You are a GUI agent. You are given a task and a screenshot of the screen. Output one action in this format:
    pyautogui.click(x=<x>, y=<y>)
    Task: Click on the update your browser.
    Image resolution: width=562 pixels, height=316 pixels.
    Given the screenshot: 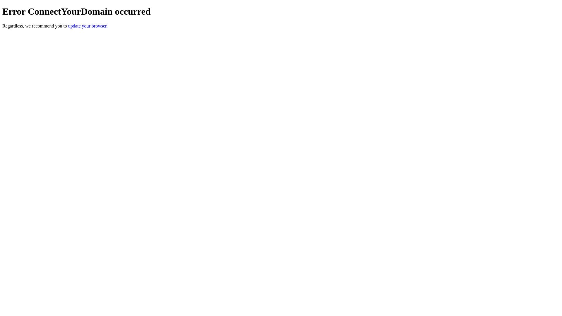 What is the action you would take?
    pyautogui.click(x=88, y=26)
    